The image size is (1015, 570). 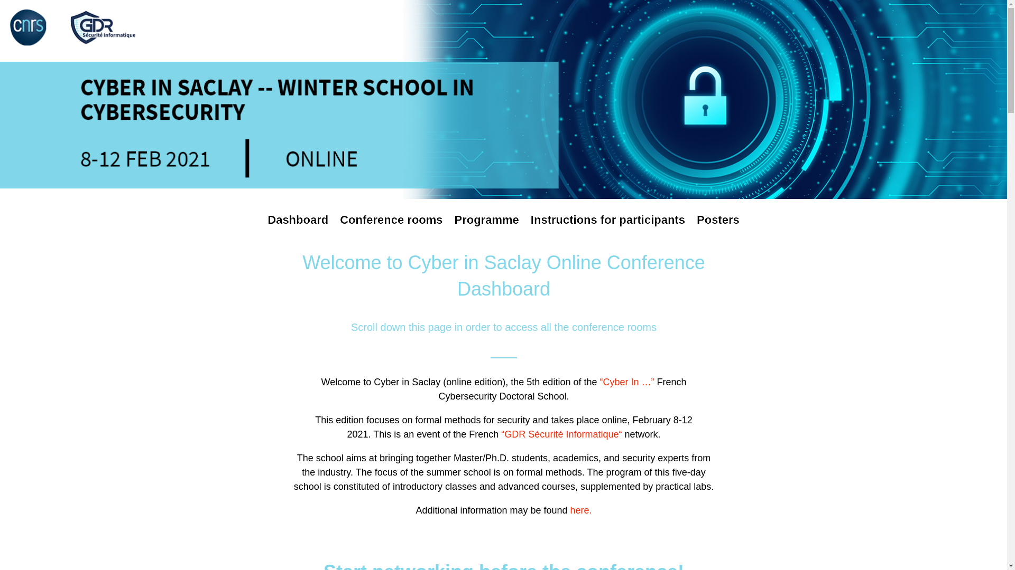 What do you see at coordinates (579, 515) in the screenshot?
I see `here.` at bounding box center [579, 515].